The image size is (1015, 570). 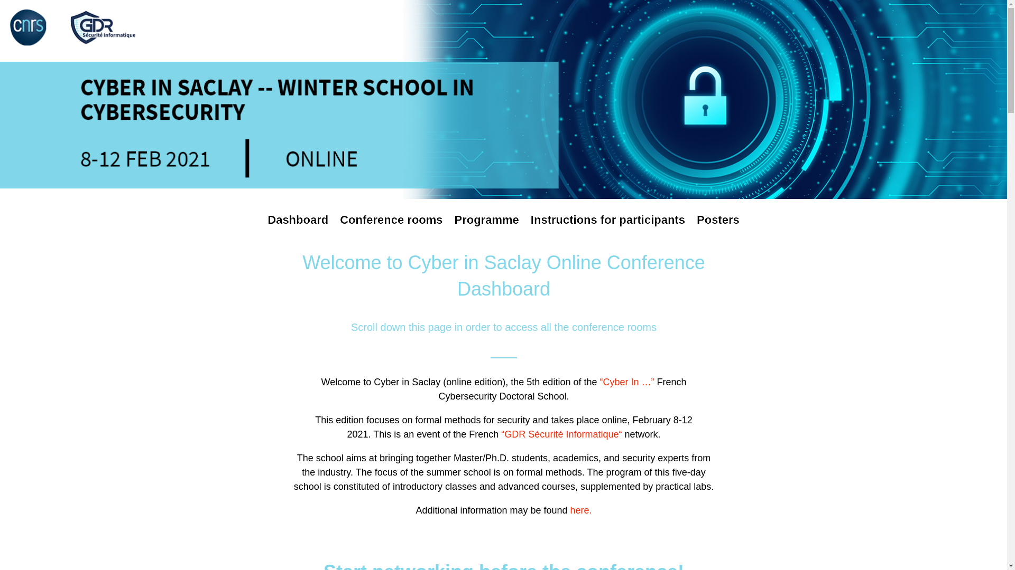 What do you see at coordinates (579, 515) in the screenshot?
I see `here.` at bounding box center [579, 515].